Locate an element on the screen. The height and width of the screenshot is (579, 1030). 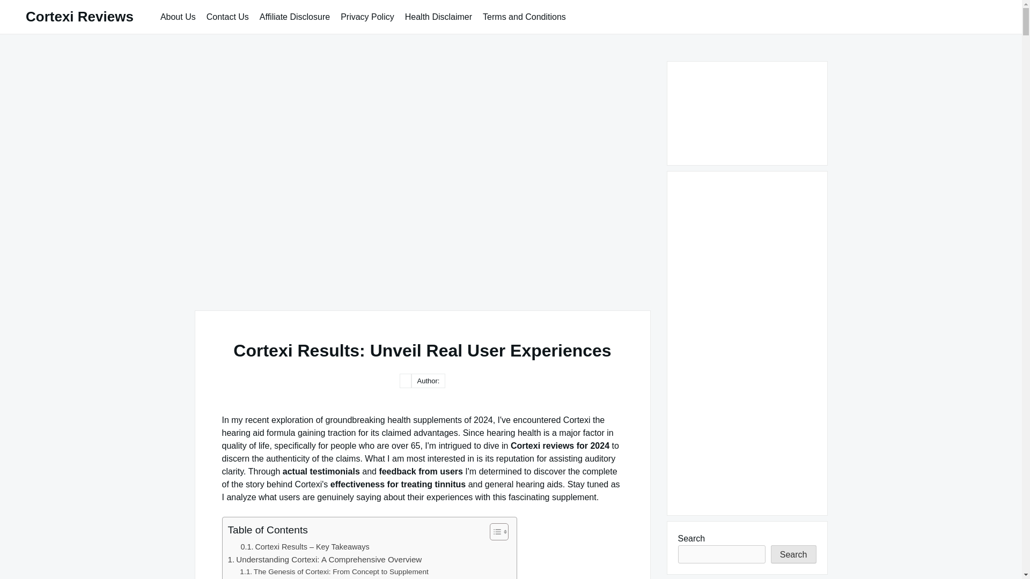
Affiliate Disclosure is located at coordinates (295, 16).